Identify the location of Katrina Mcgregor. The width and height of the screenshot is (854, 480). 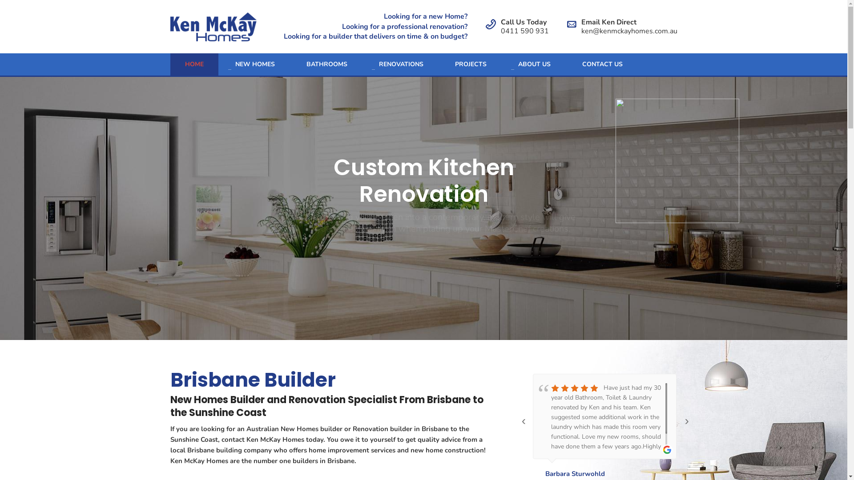
(572, 474).